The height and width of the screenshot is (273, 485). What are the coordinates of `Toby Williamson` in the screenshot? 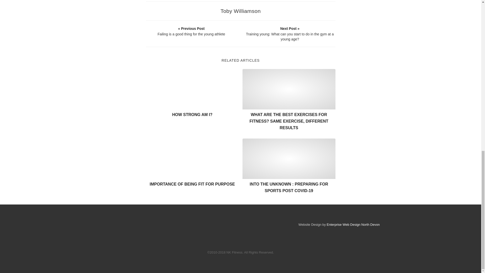 It's located at (240, 11).